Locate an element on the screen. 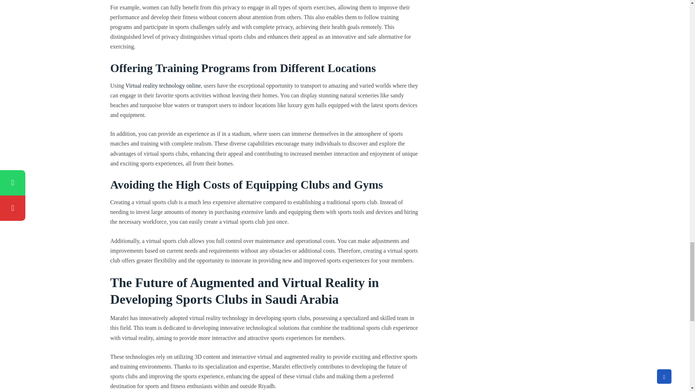  Virtual reality technology online is located at coordinates (163, 85).